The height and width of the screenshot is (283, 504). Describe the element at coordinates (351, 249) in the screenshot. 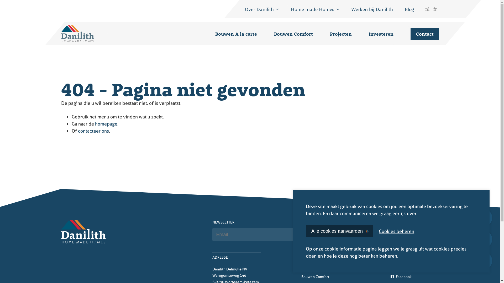

I see `cookie informatie pagina` at that location.